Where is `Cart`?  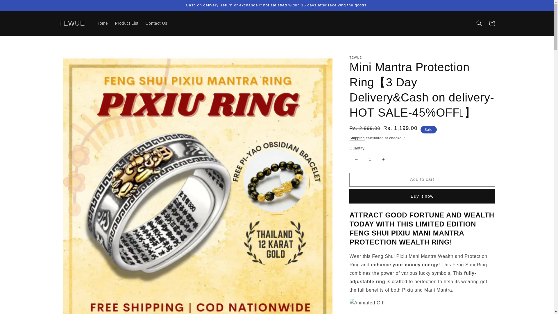
Cart is located at coordinates (492, 23).